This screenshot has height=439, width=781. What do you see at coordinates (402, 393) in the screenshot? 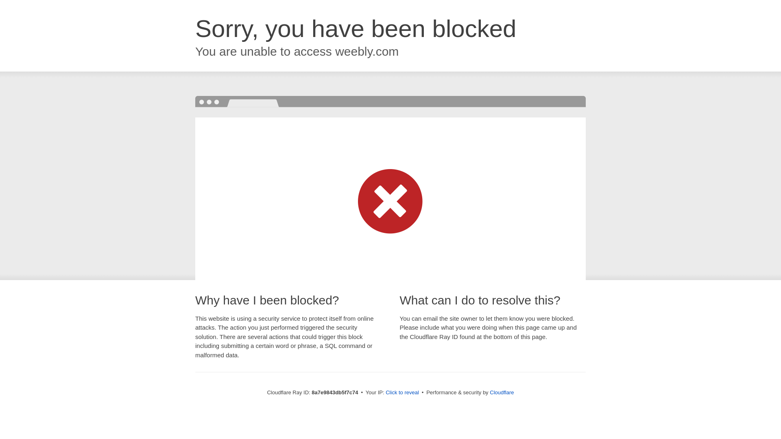
I see `Click to reveal` at bounding box center [402, 393].